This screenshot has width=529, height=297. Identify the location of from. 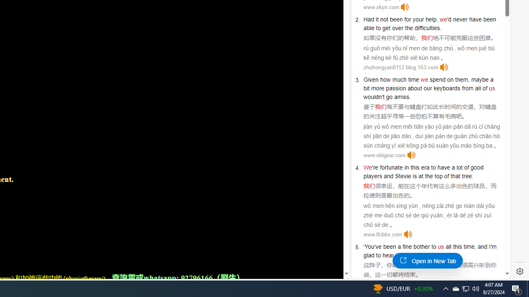
(467, 88).